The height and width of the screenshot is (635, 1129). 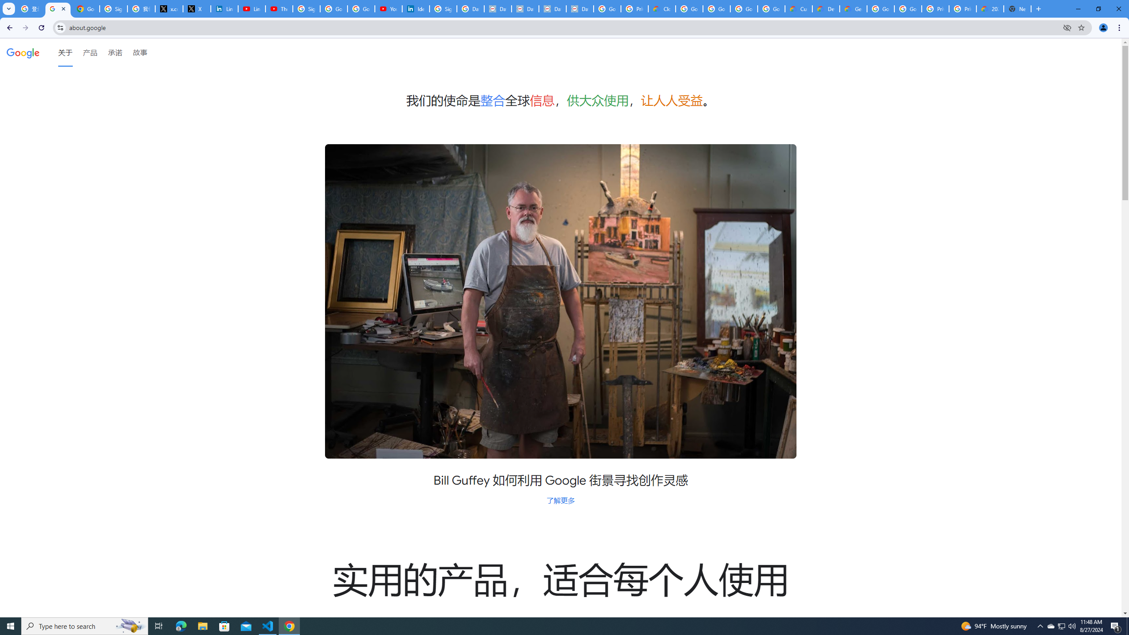 I want to click on Google, so click(x=23, y=52).